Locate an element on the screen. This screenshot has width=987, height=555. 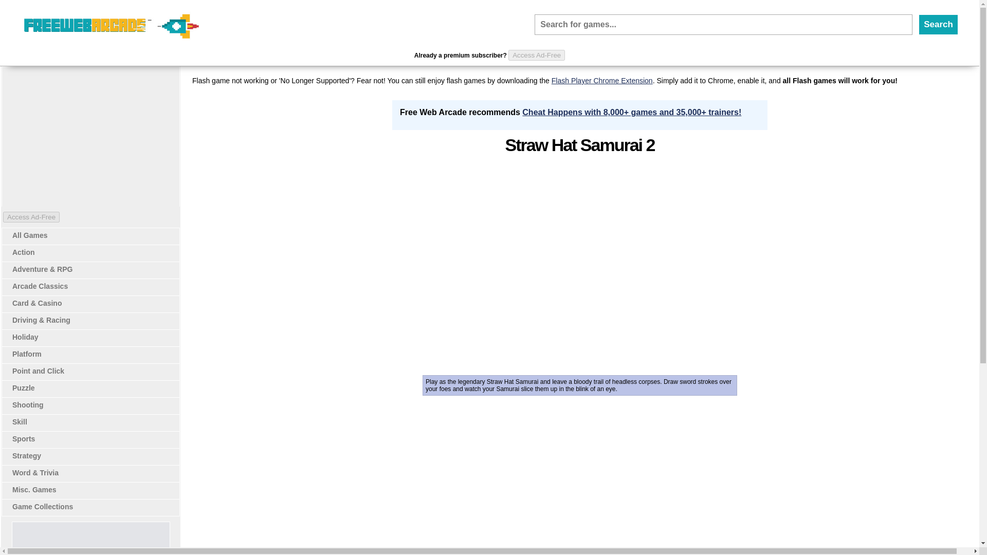
Puzzle is located at coordinates (23, 387).